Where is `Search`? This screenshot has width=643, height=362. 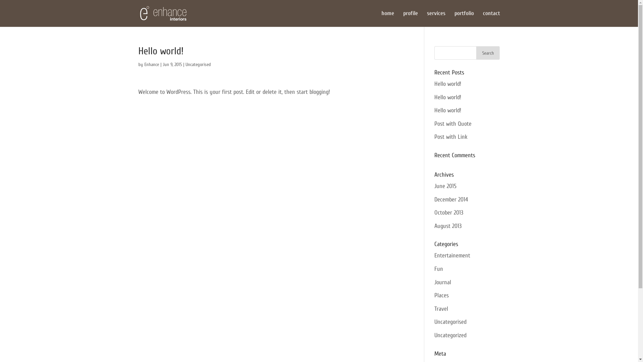 Search is located at coordinates (488, 53).